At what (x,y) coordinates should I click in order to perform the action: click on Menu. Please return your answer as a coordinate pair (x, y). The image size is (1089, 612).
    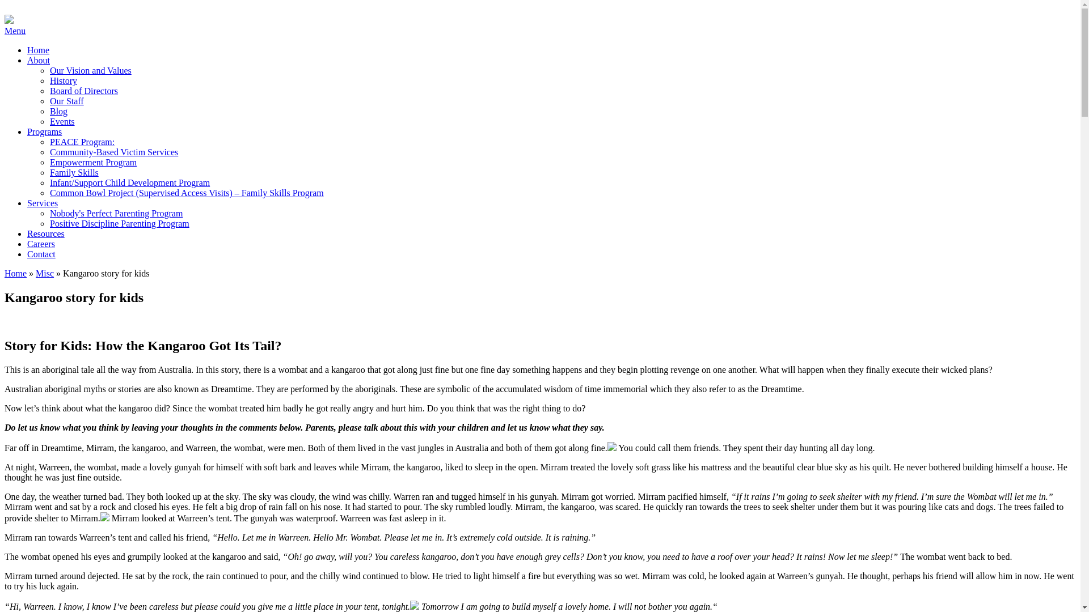
    Looking at the image, I should click on (15, 31).